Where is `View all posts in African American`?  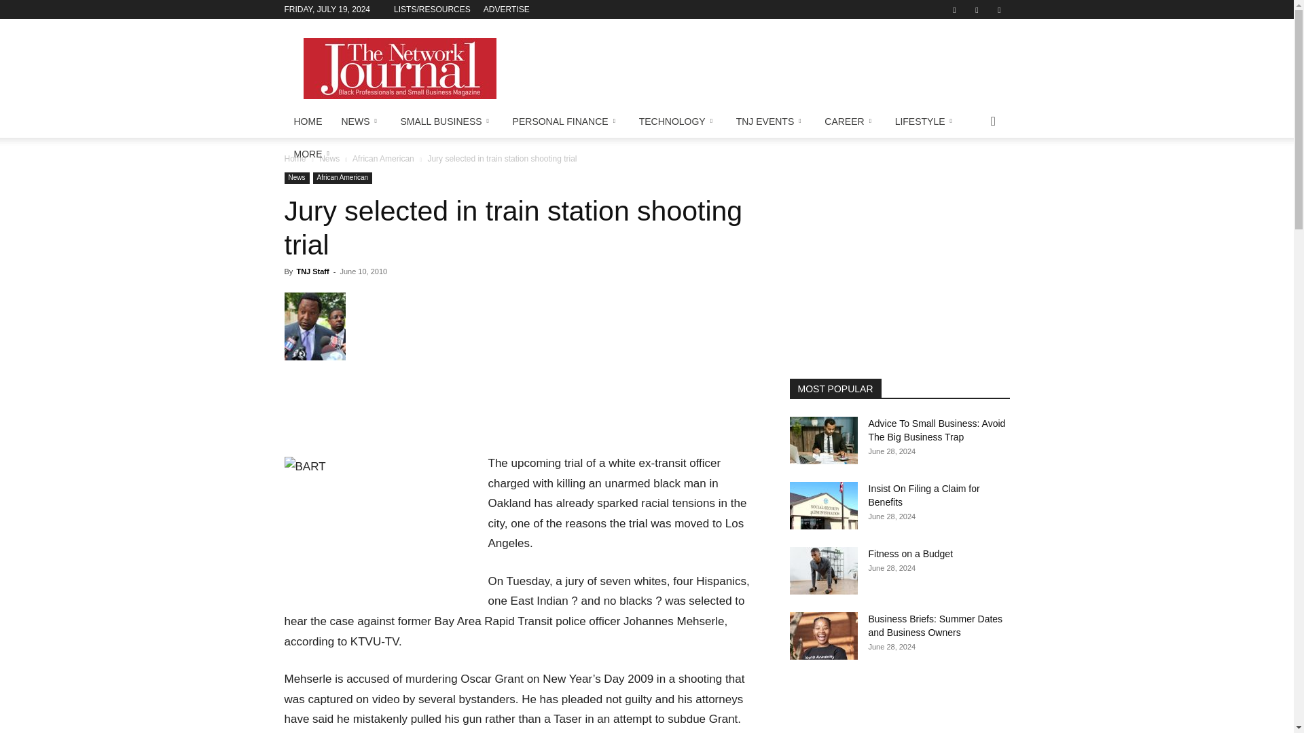 View all posts in African American is located at coordinates (383, 158).